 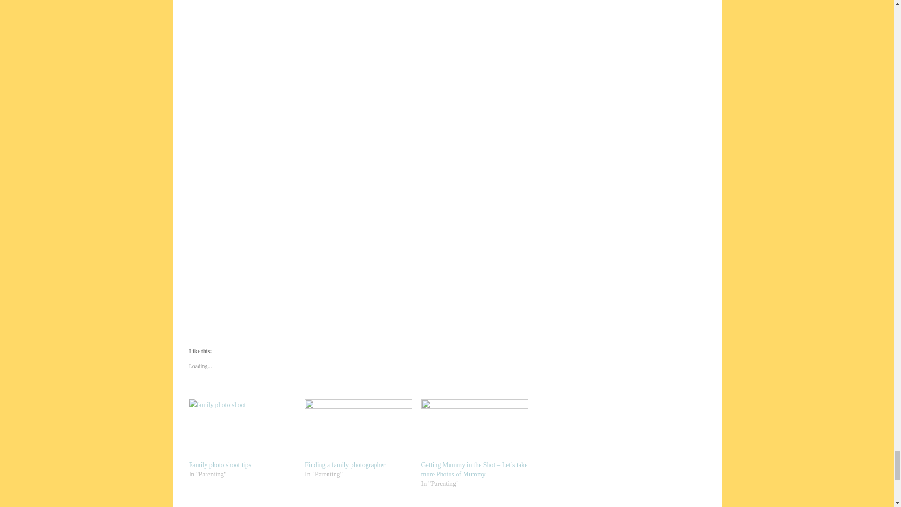 What do you see at coordinates (345, 465) in the screenshot?
I see `Finding a family photographer` at bounding box center [345, 465].